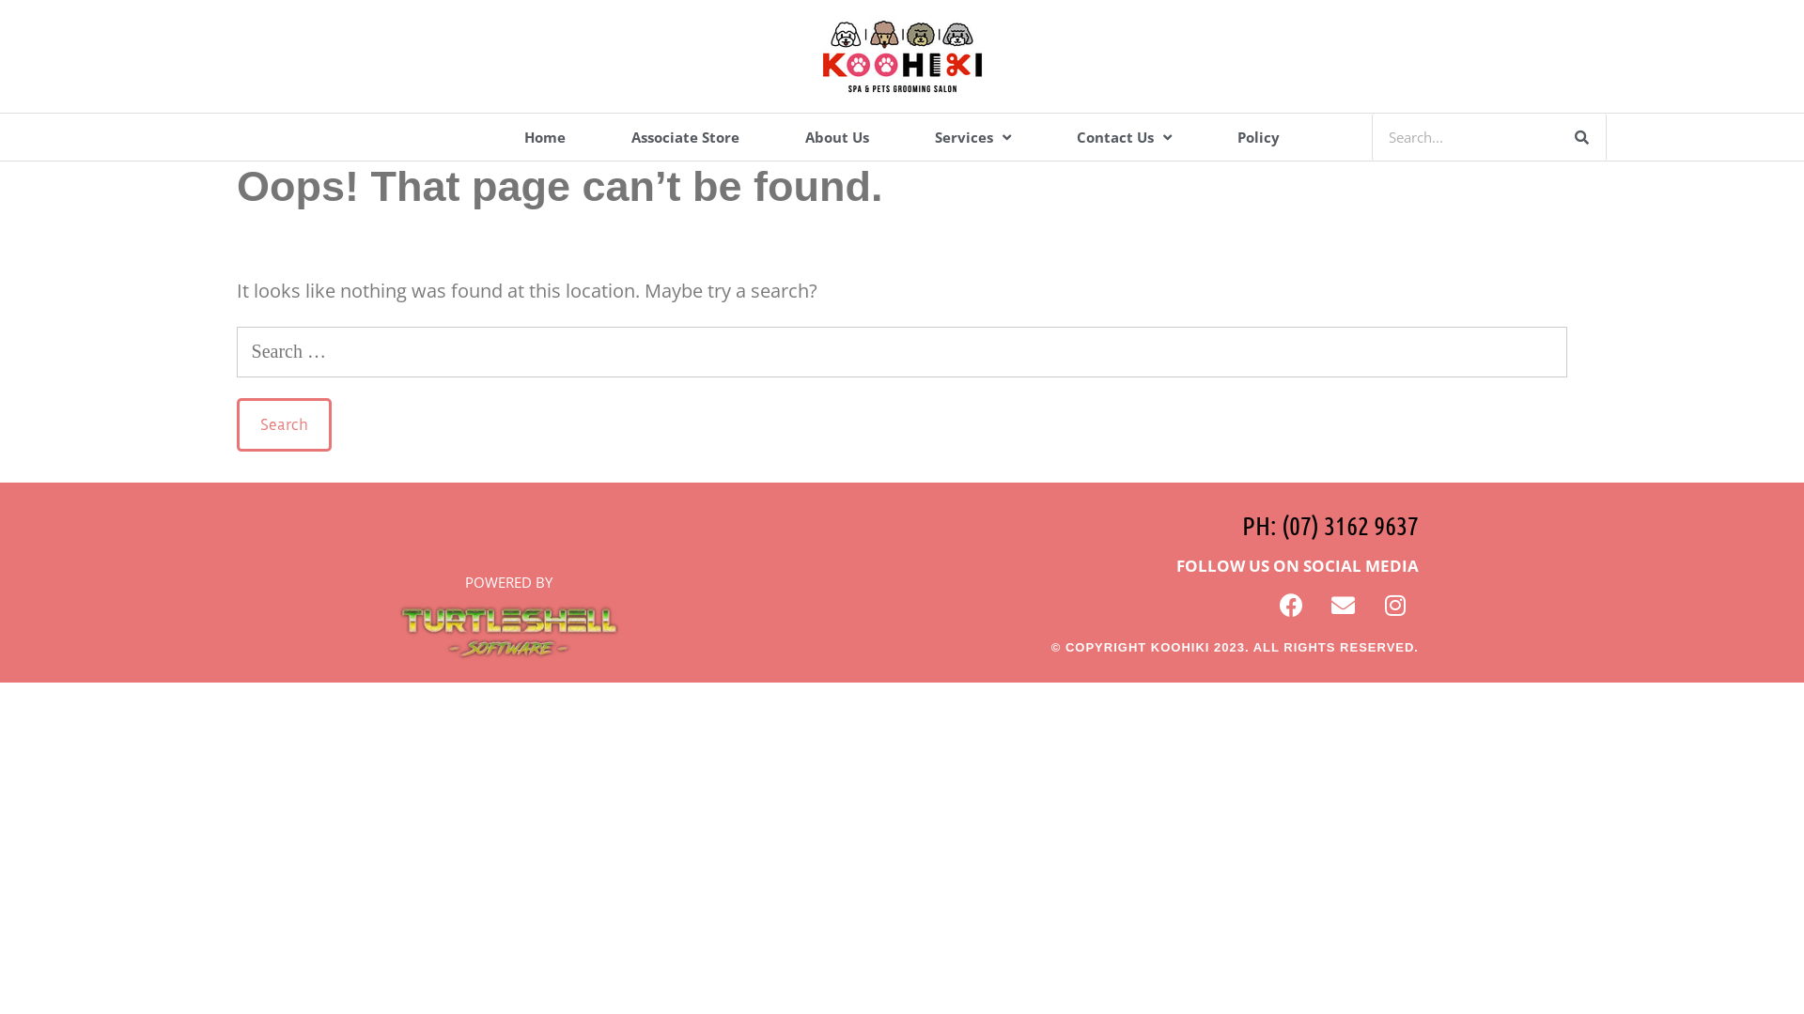 The image size is (1804, 1014). What do you see at coordinates (686, 137) in the screenshot?
I see `Associate Store` at bounding box center [686, 137].